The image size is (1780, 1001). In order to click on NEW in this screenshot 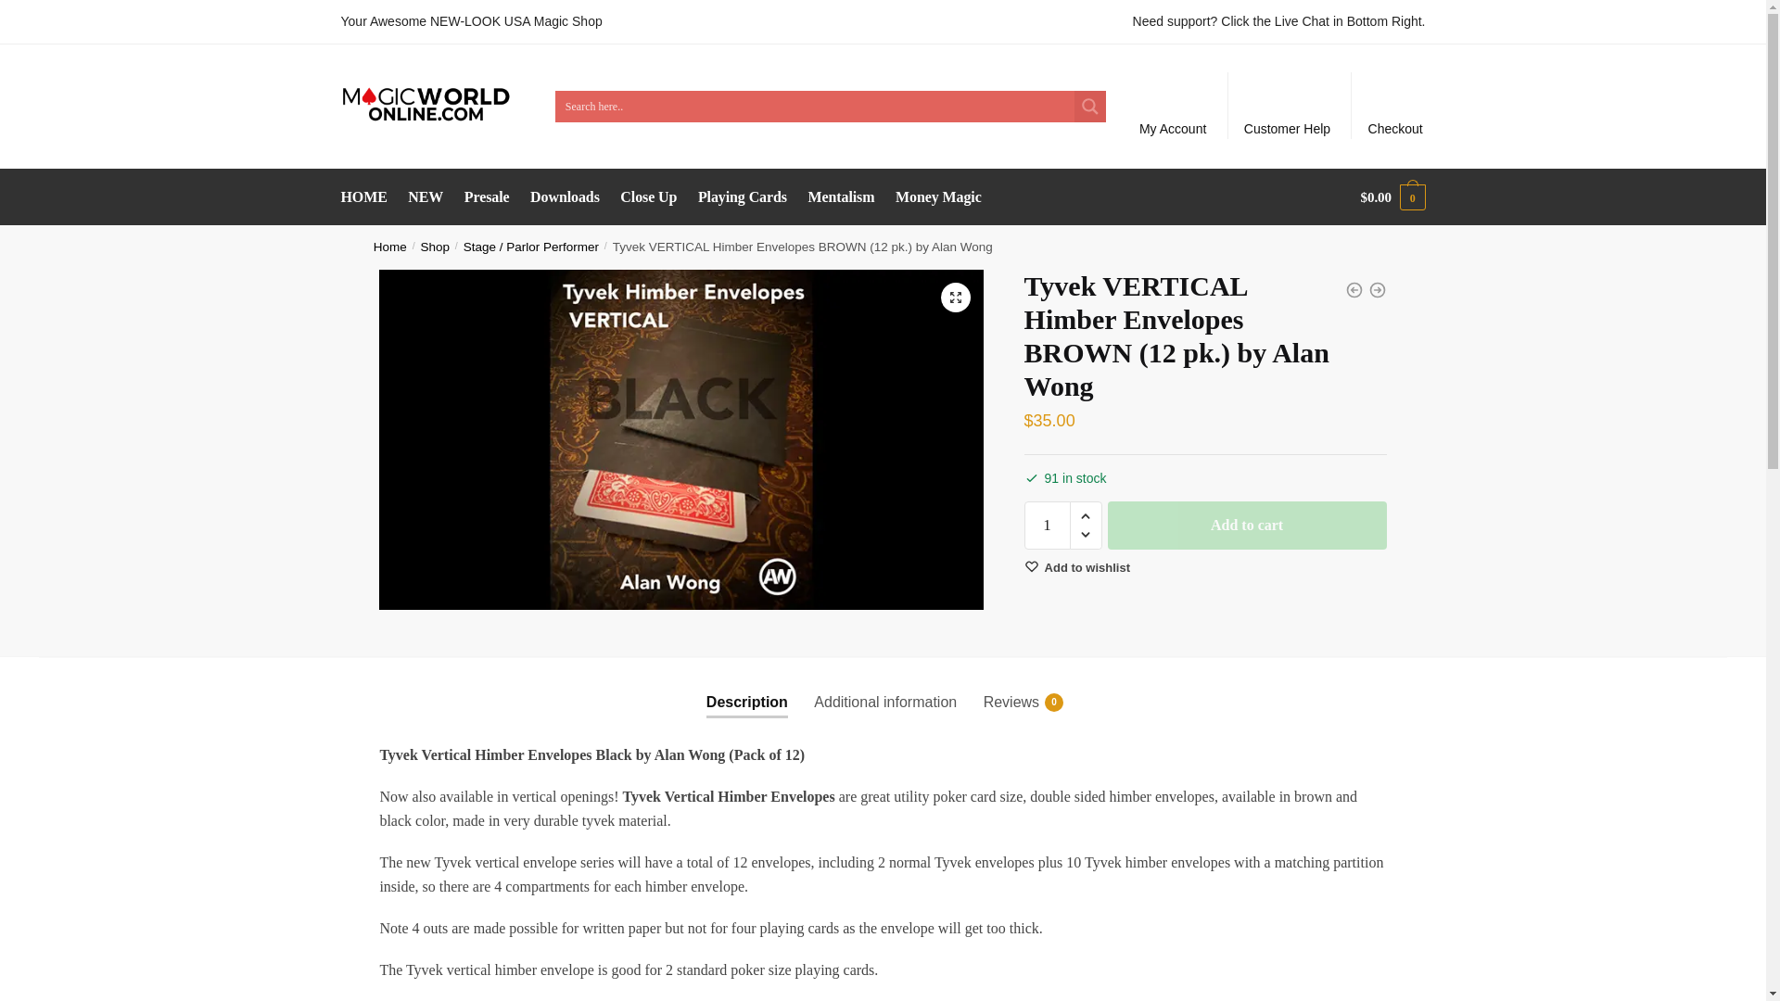, I will do `click(1011, 687)`.